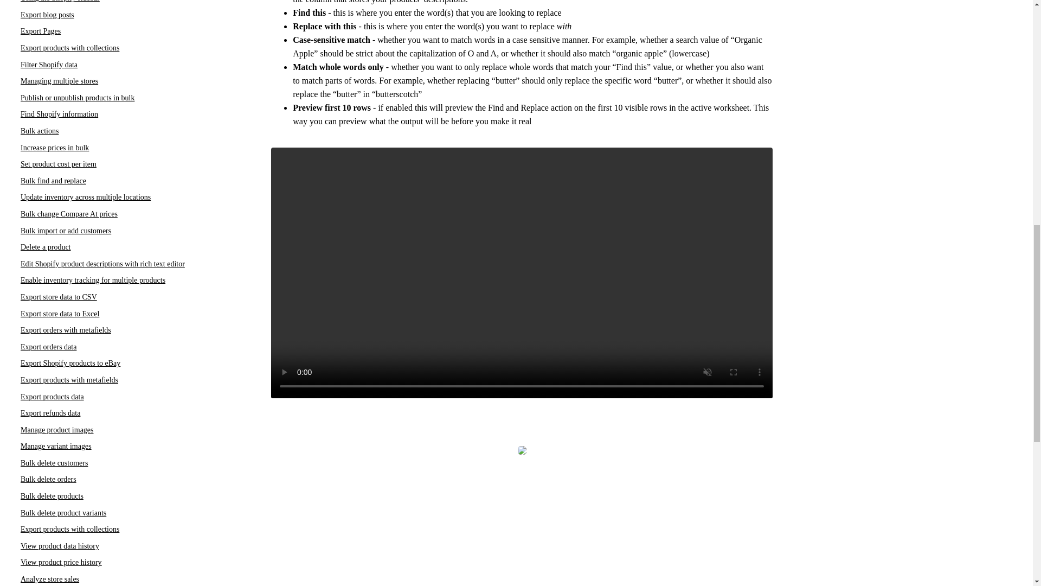 This screenshot has height=586, width=1041. Describe the element at coordinates (47, 15) in the screenshot. I see `Export blog posts` at that location.